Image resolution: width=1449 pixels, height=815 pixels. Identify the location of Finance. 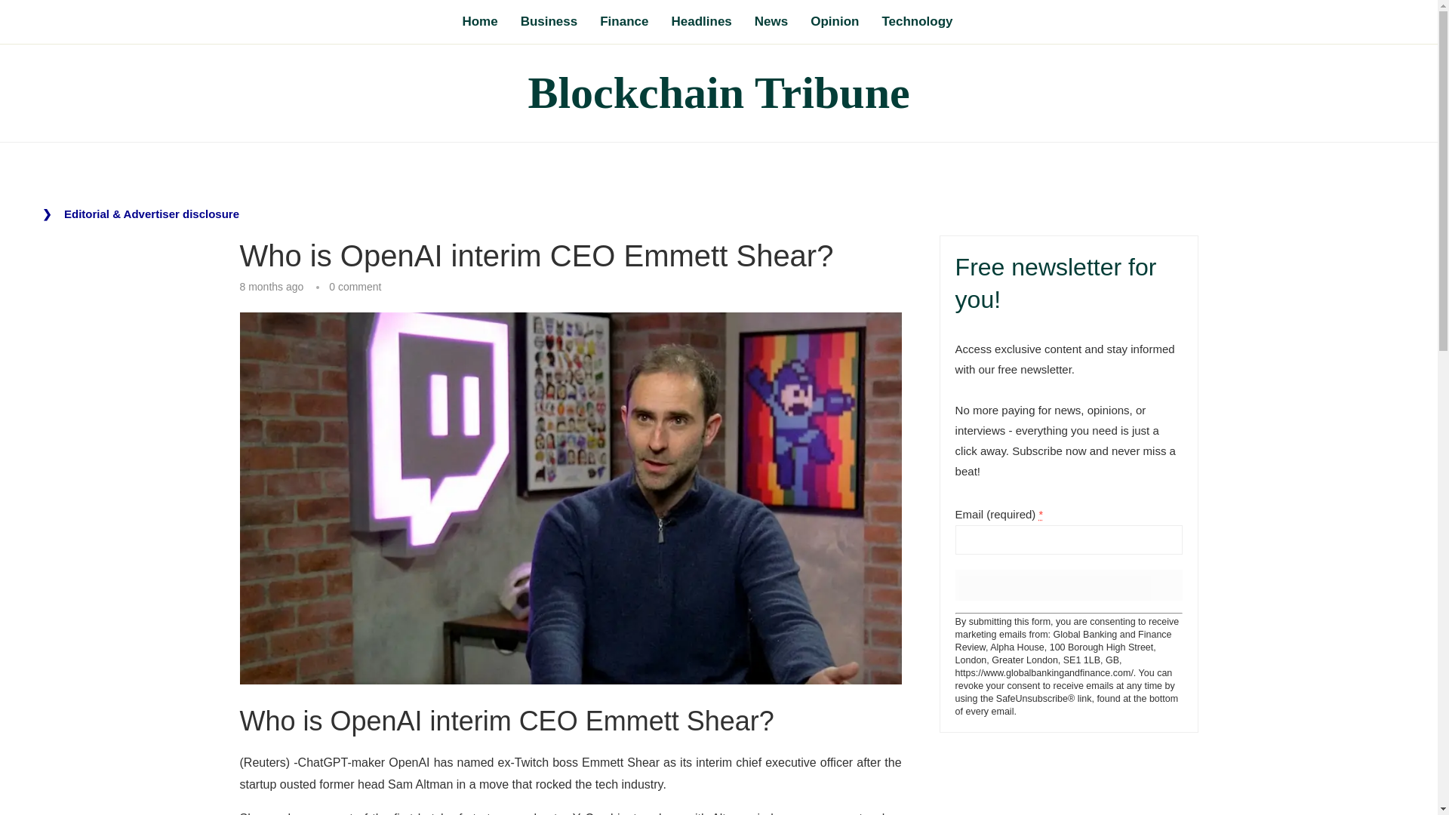
(623, 23).